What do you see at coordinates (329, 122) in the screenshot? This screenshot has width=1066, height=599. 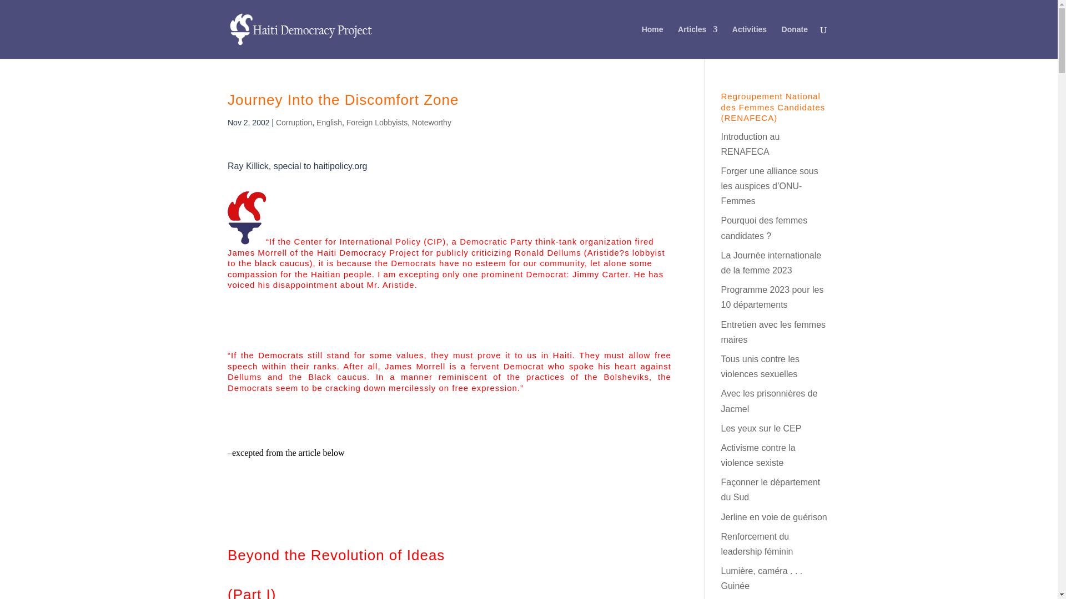 I see `English` at bounding box center [329, 122].